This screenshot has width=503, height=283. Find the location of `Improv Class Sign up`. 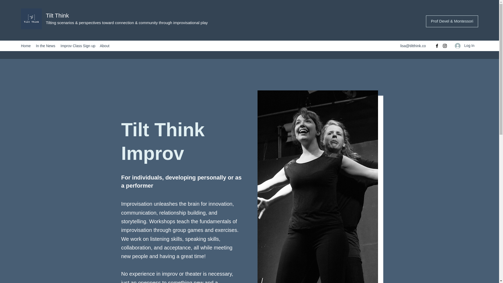

Improv Class Sign up is located at coordinates (77, 46).